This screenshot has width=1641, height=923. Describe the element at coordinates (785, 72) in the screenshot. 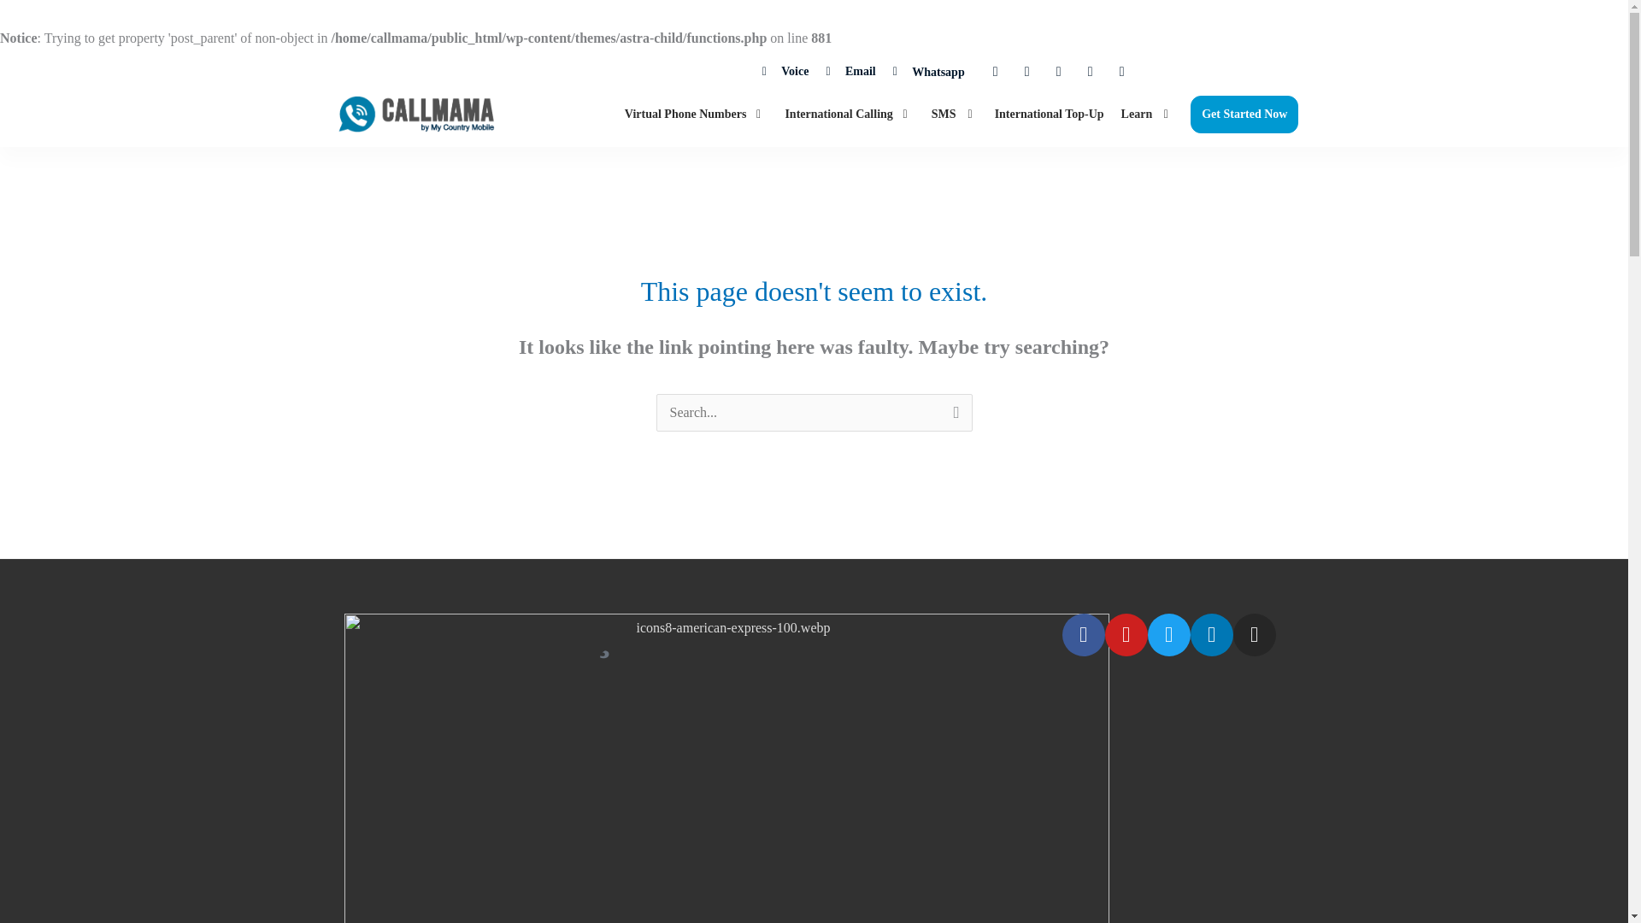

I see `Voice` at that location.